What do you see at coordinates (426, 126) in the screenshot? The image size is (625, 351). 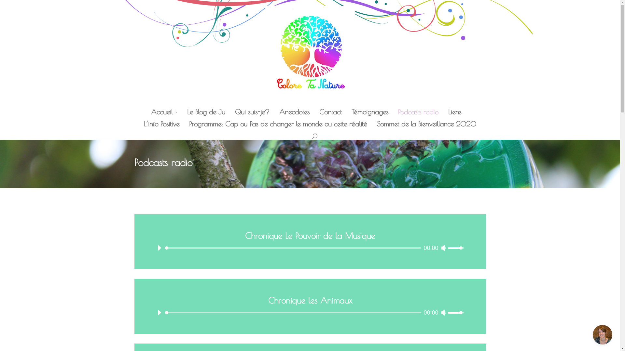 I see `Sommet de la Bienveillance 2020` at bounding box center [426, 126].